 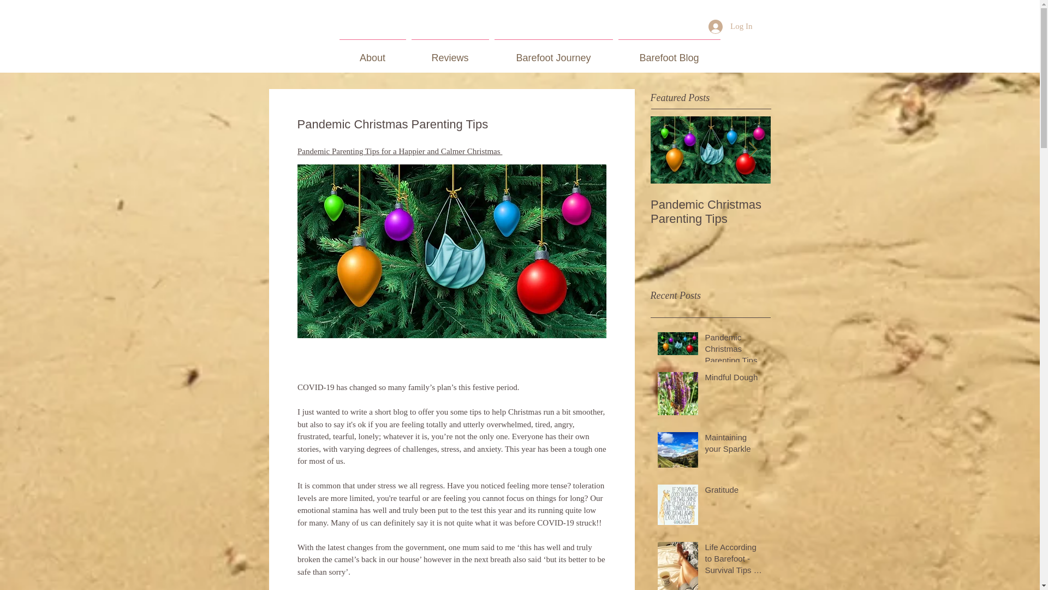 I want to click on About, so click(x=372, y=53).